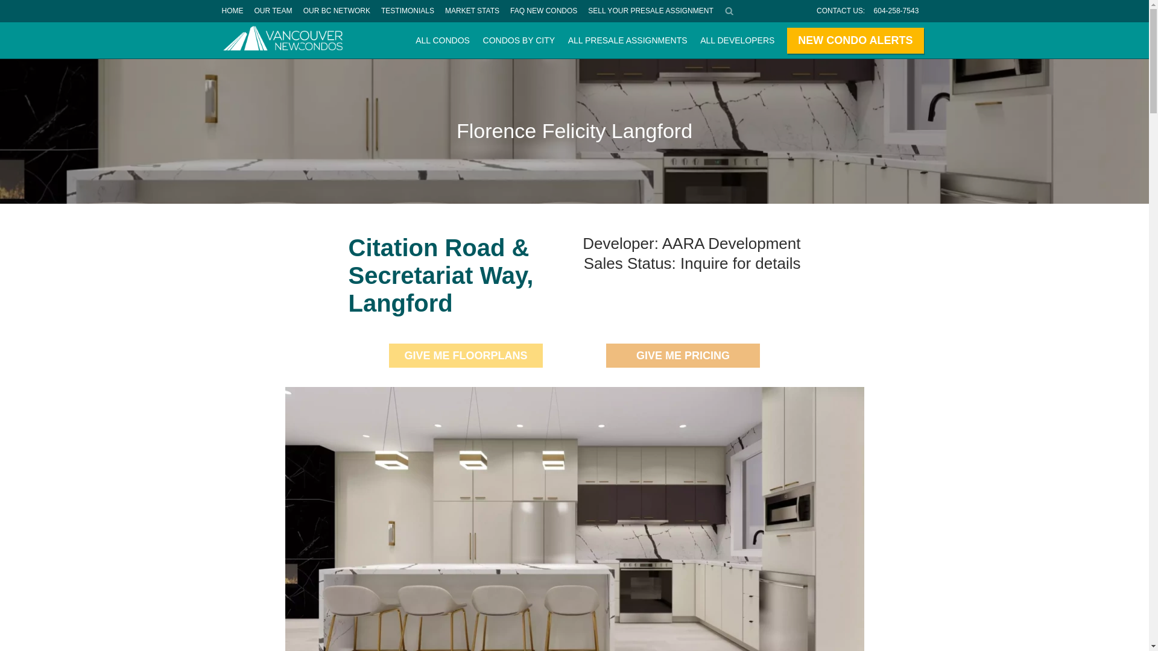 This screenshot has width=1158, height=651. Describe the element at coordinates (650, 11) in the screenshot. I see `SELL YOUR PRESALE ASSIGNMENT` at that location.